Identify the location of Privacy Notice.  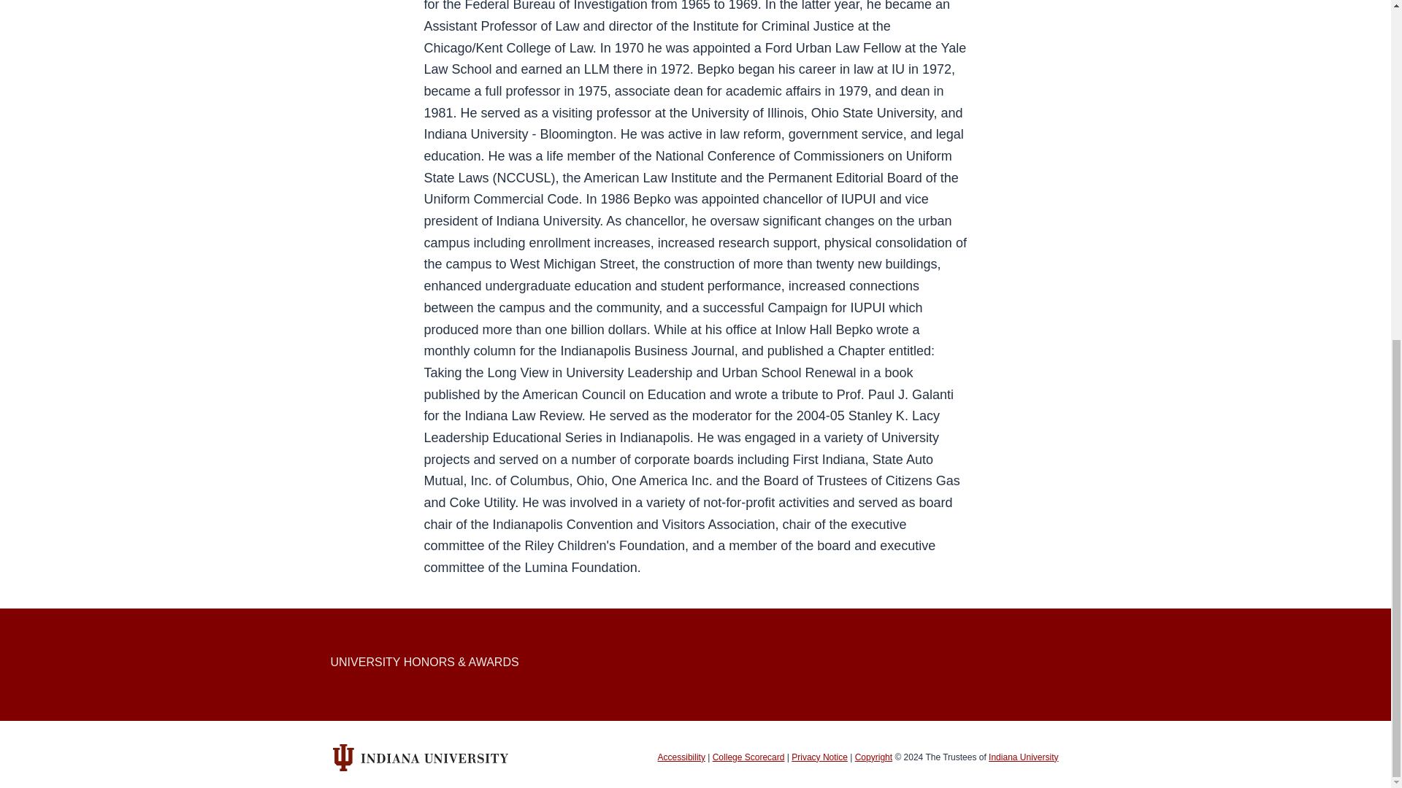
(819, 757).